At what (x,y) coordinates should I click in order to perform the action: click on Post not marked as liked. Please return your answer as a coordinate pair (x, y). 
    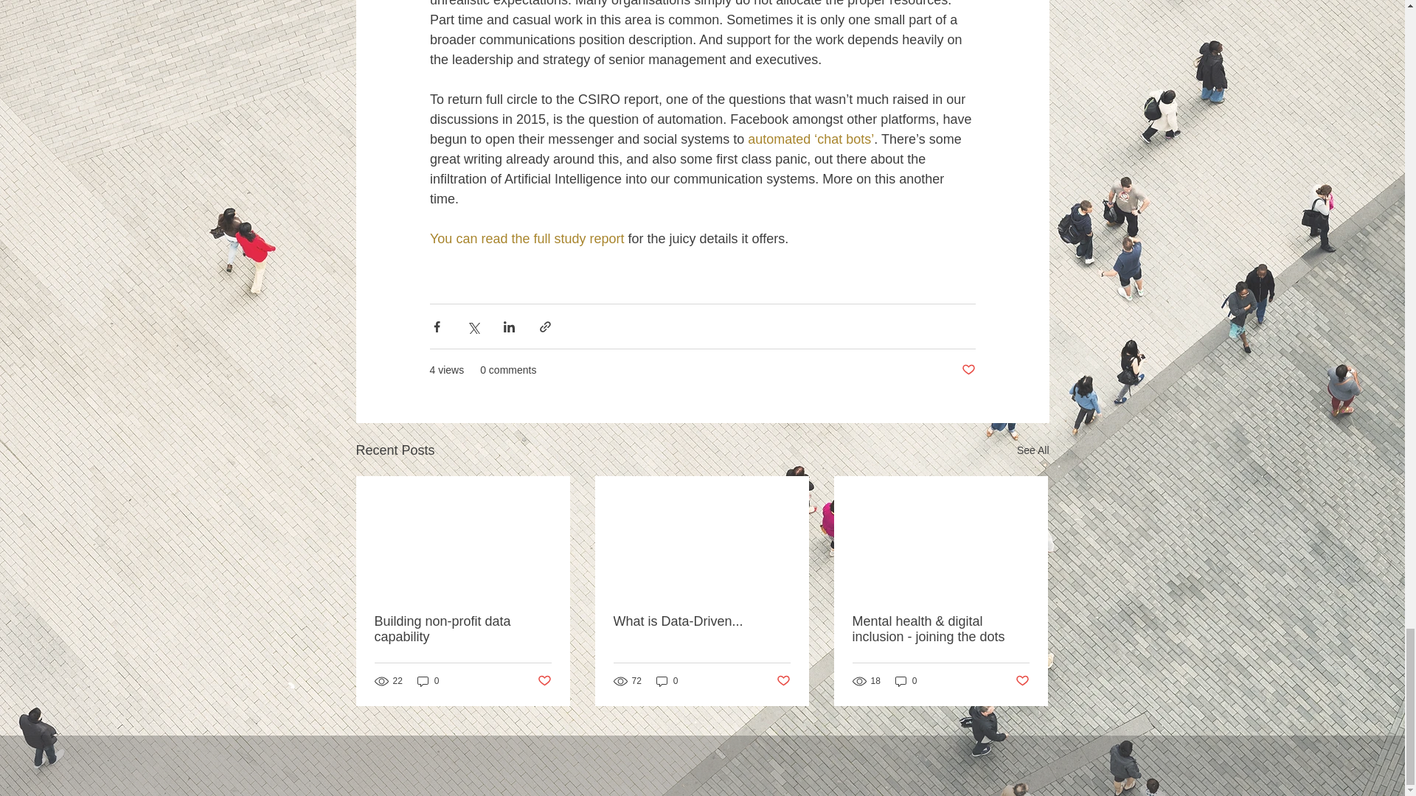
    Looking at the image, I should click on (968, 370).